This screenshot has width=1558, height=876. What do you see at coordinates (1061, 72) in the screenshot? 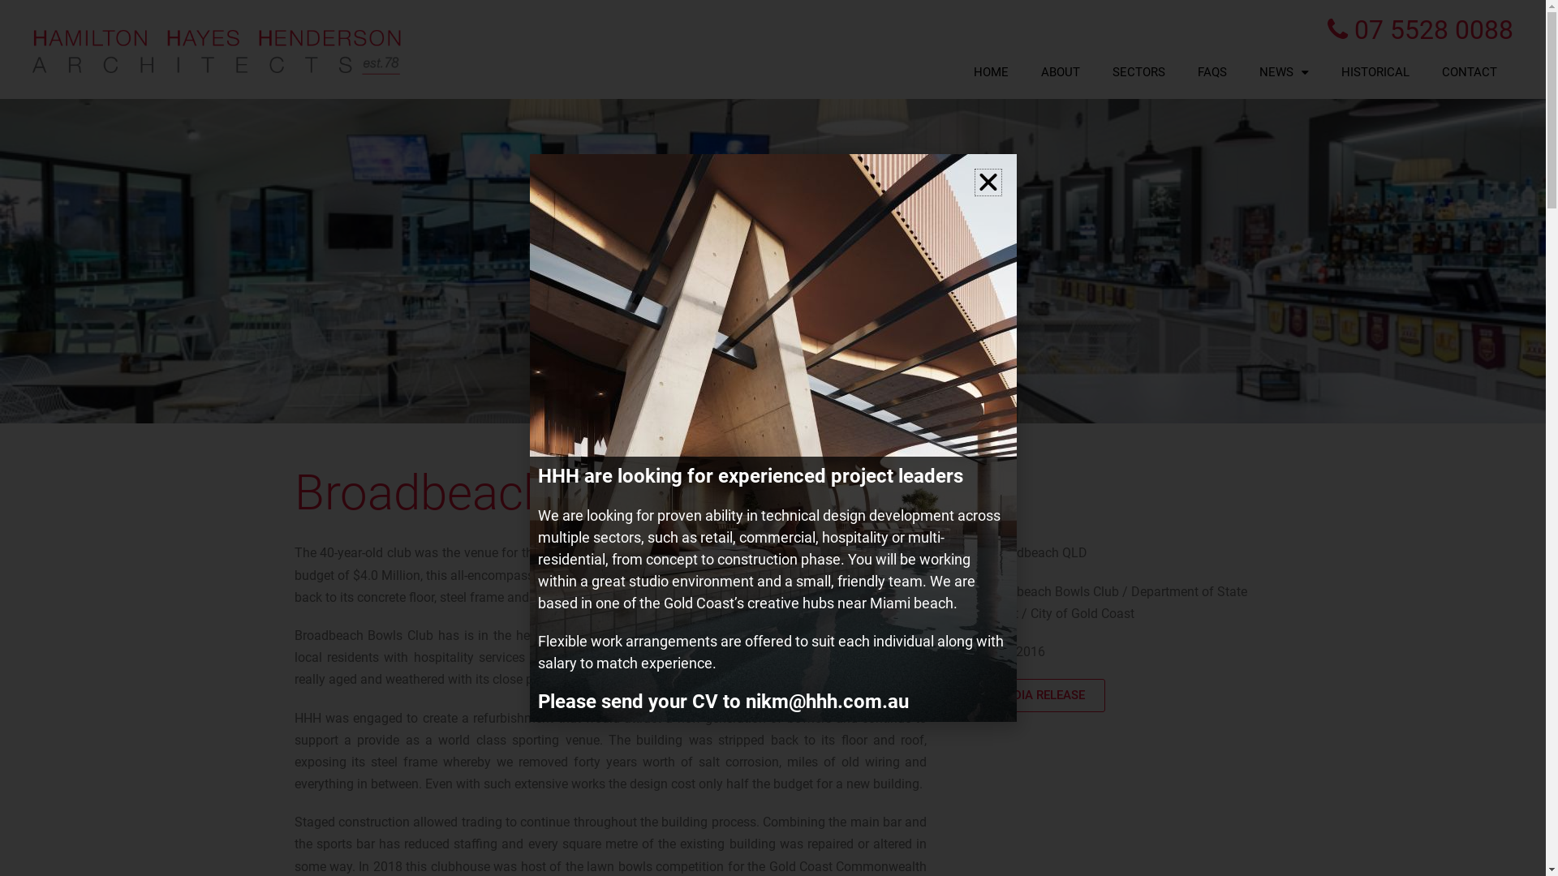
I see `ABOUT` at bounding box center [1061, 72].